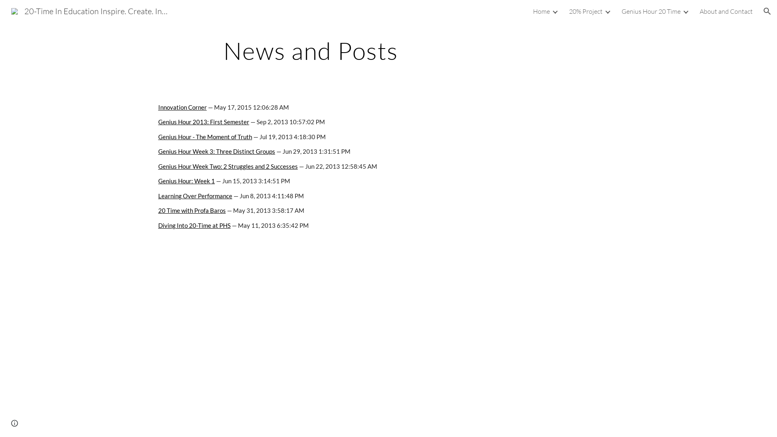 The width and height of the screenshot is (777, 437). What do you see at coordinates (726, 11) in the screenshot?
I see `About and Contact` at bounding box center [726, 11].